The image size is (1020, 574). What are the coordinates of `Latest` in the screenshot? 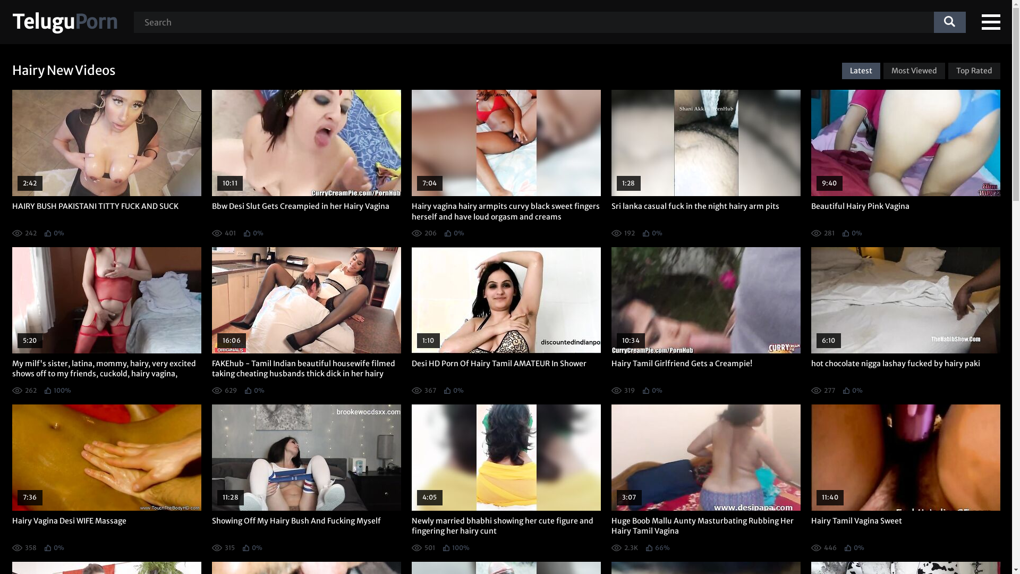 It's located at (861, 71).